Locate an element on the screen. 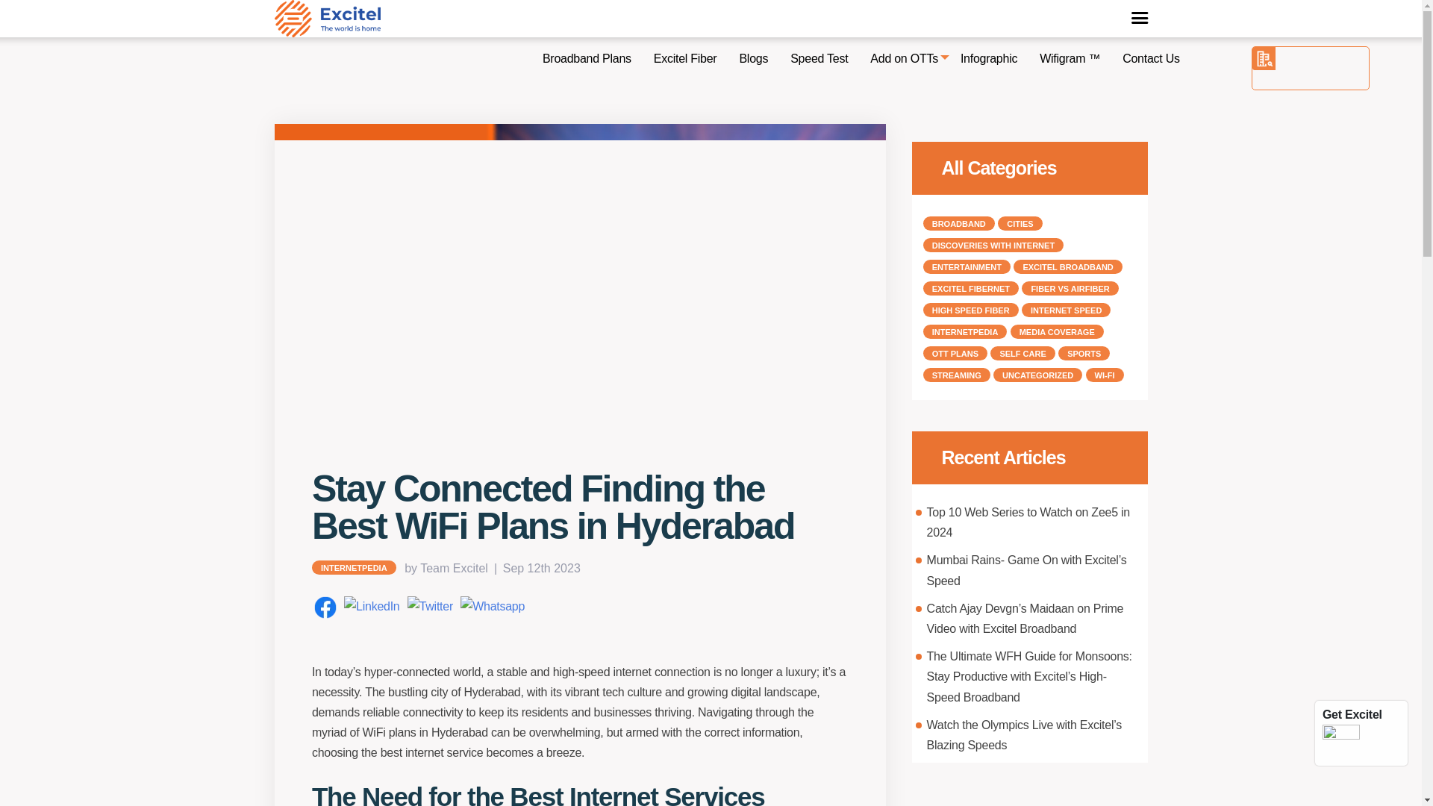  Blogs is located at coordinates (754, 58).